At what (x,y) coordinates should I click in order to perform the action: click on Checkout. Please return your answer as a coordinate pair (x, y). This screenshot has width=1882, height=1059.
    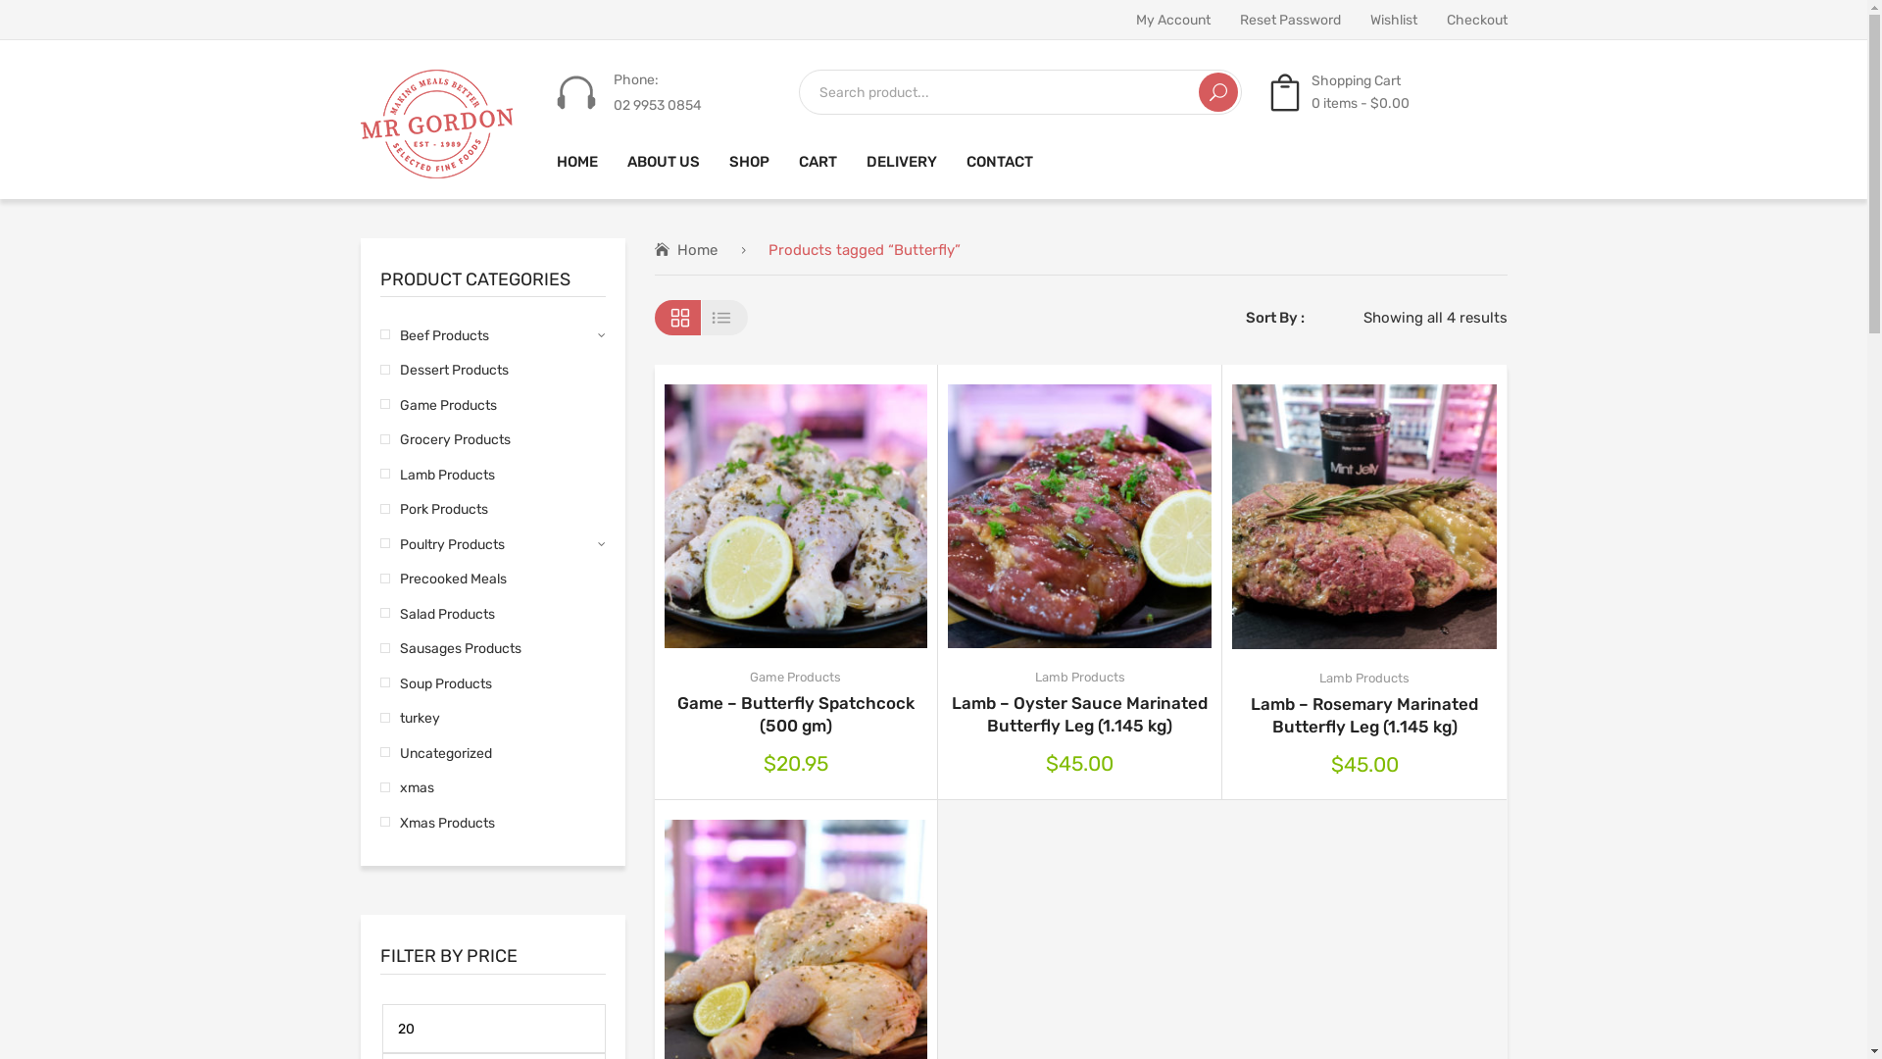
    Looking at the image, I should click on (1477, 20).